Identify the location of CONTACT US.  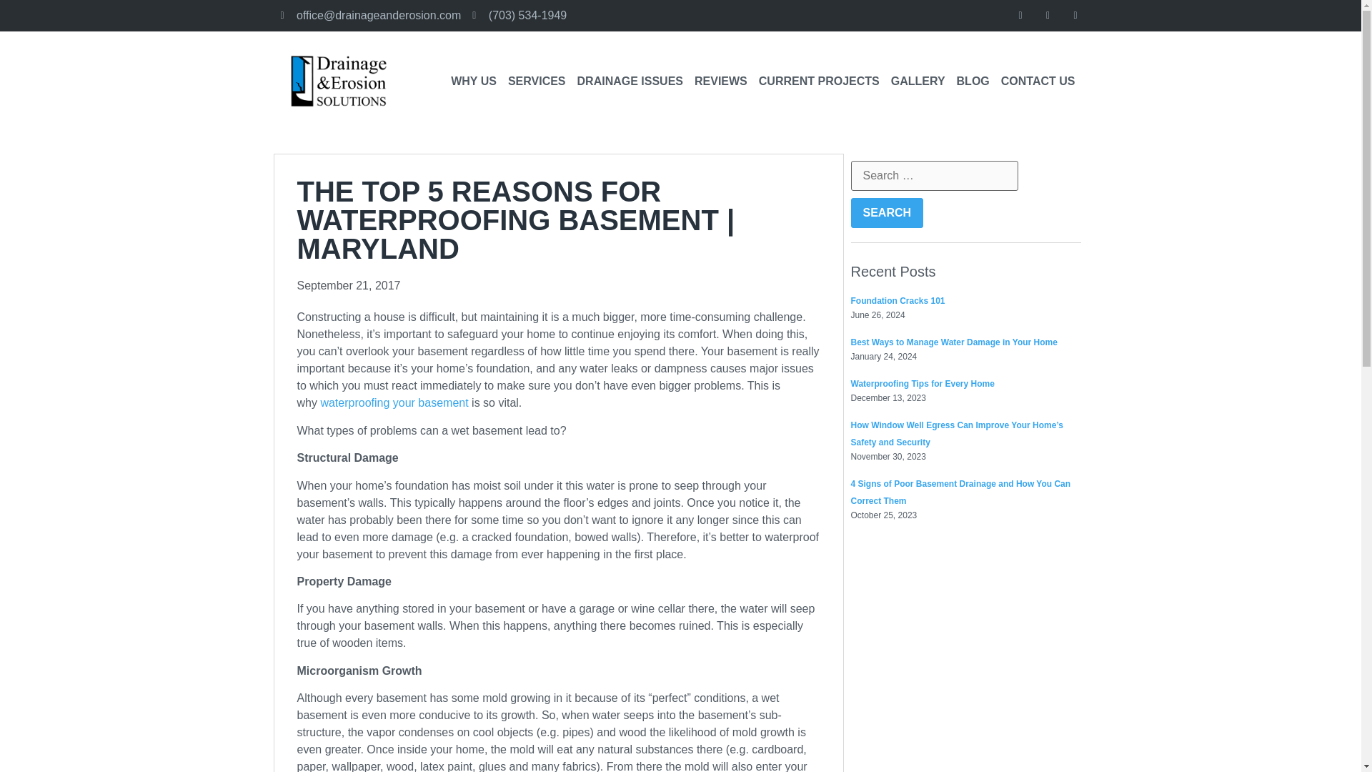
(1038, 81).